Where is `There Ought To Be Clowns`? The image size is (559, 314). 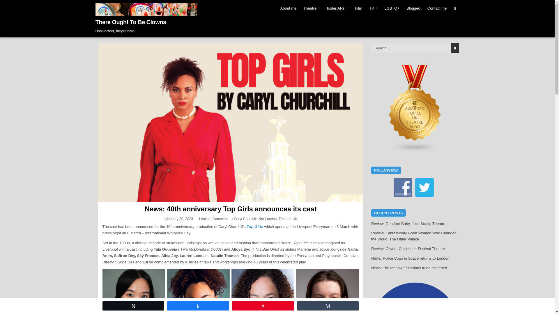 There Ought To Be Clowns is located at coordinates (131, 22).